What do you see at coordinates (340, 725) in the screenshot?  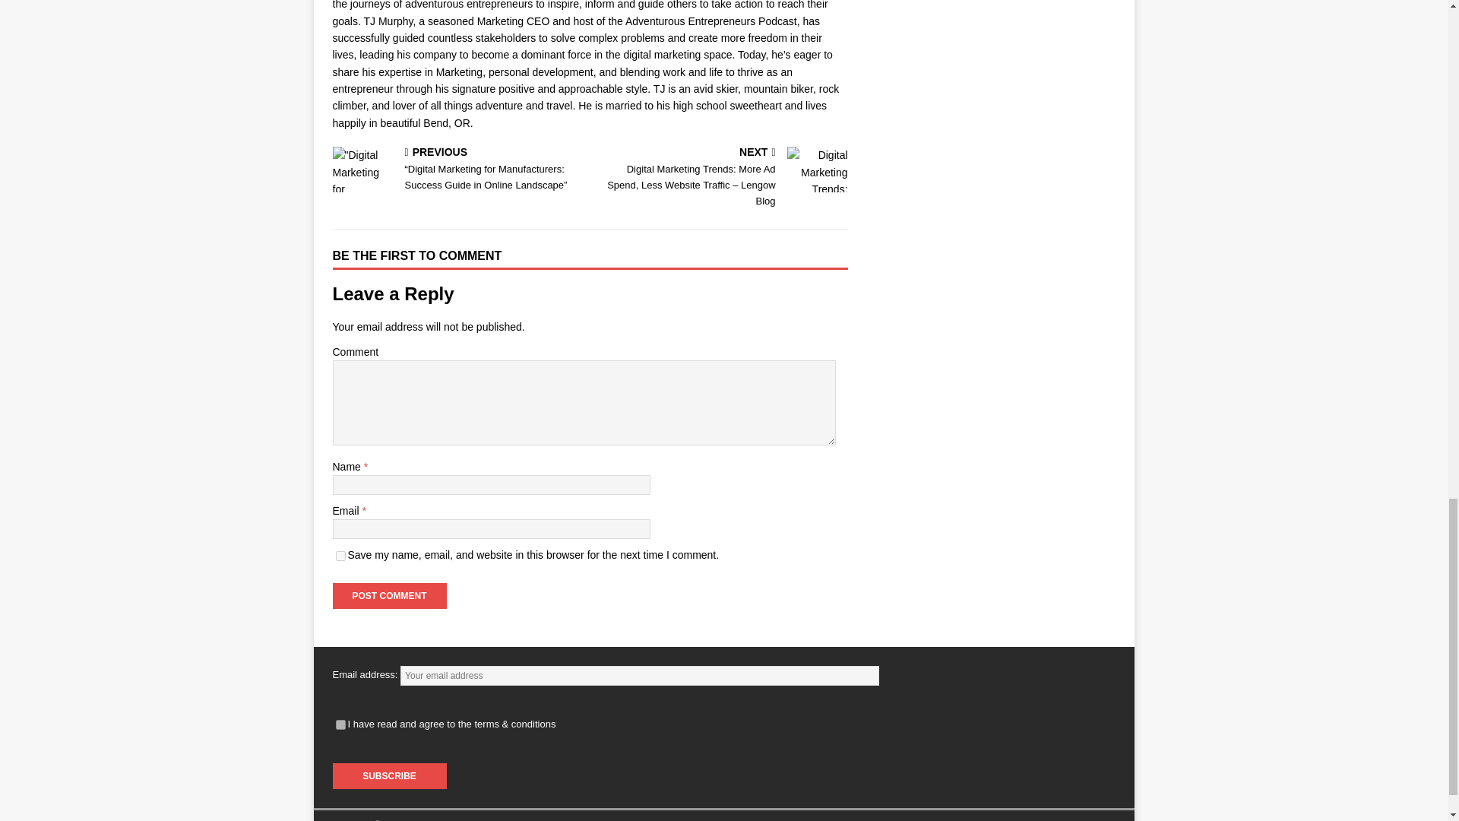 I see `1` at bounding box center [340, 725].